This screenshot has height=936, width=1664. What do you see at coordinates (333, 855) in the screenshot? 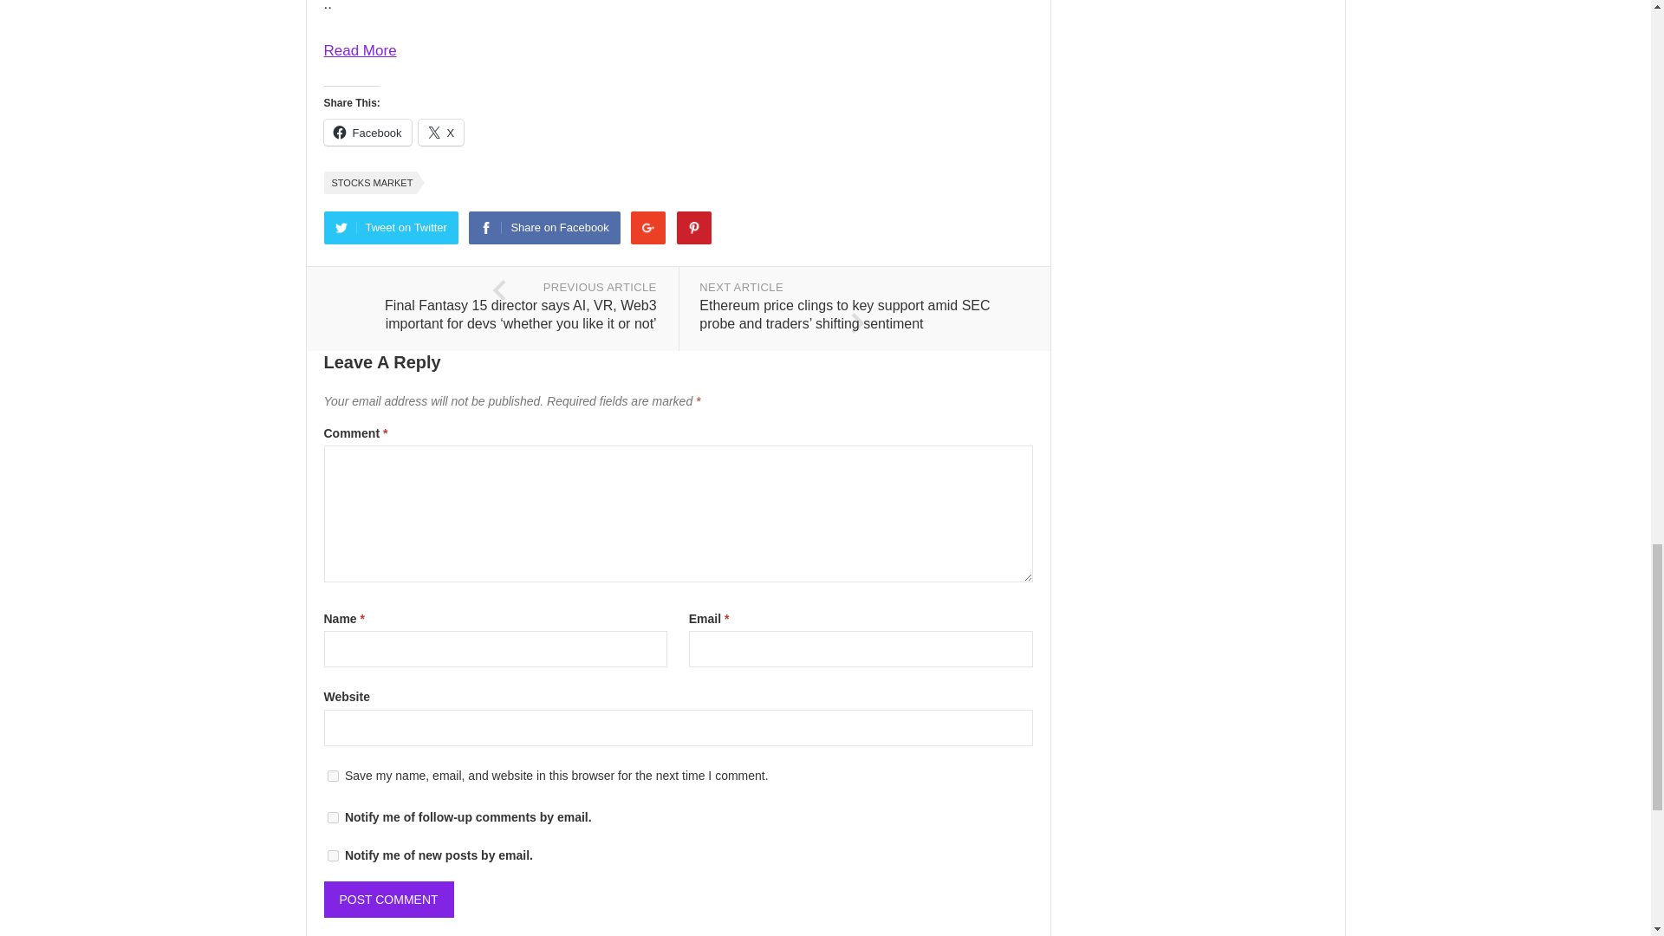
I see `subscribe` at bounding box center [333, 855].